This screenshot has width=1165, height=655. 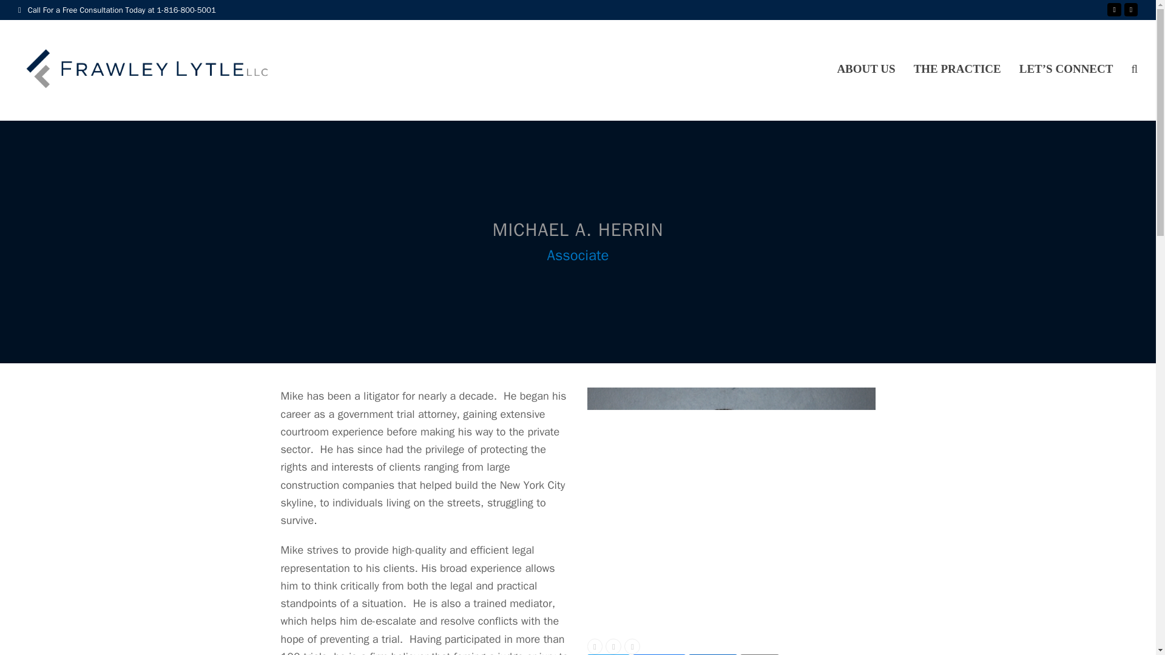 What do you see at coordinates (731, 508) in the screenshot?
I see `Smile2 Edited` at bounding box center [731, 508].